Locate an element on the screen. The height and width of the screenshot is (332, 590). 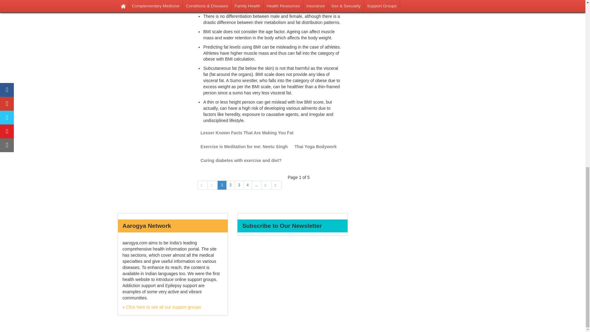
3 is located at coordinates (239, 185).